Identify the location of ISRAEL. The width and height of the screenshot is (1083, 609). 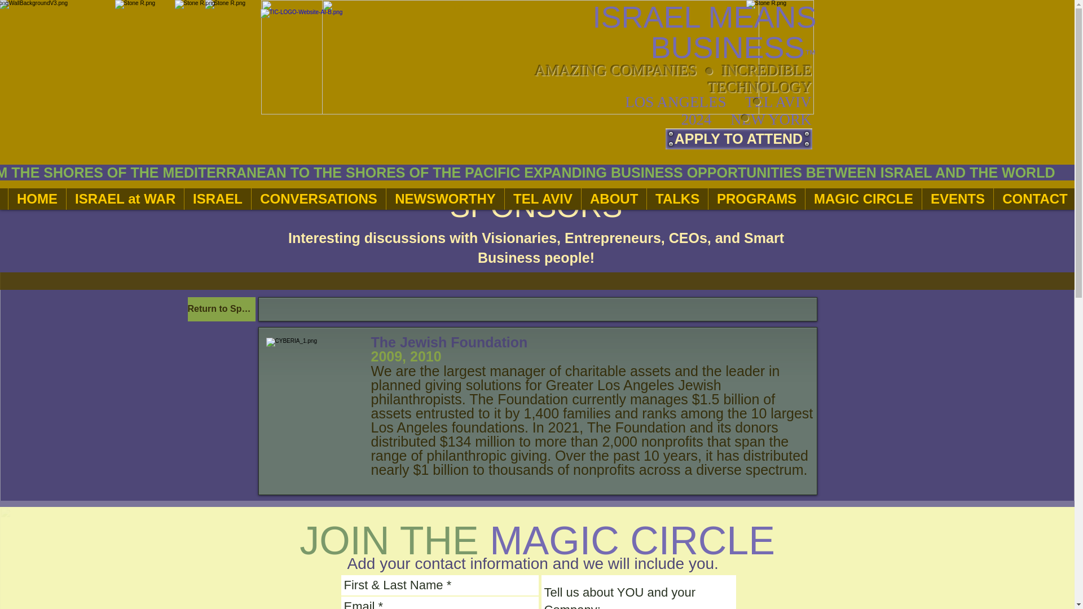
(218, 198).